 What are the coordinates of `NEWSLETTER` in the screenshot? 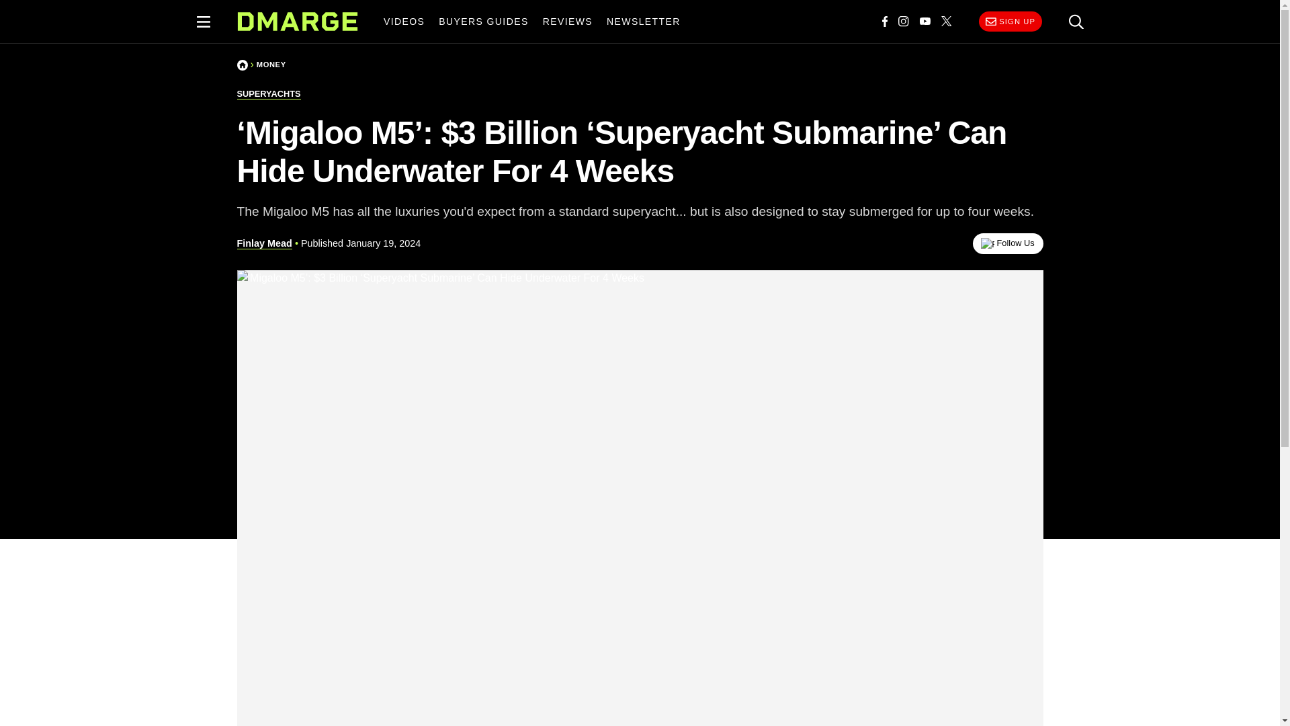 It's located at (644, 22).